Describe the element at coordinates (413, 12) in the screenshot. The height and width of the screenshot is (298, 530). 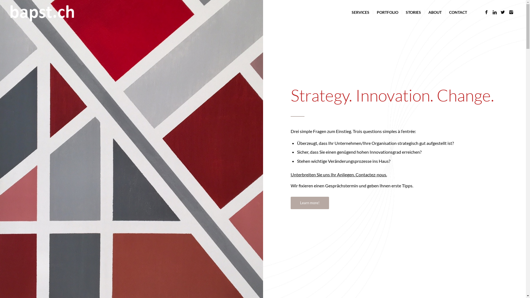
I see `STORIES` at that location.